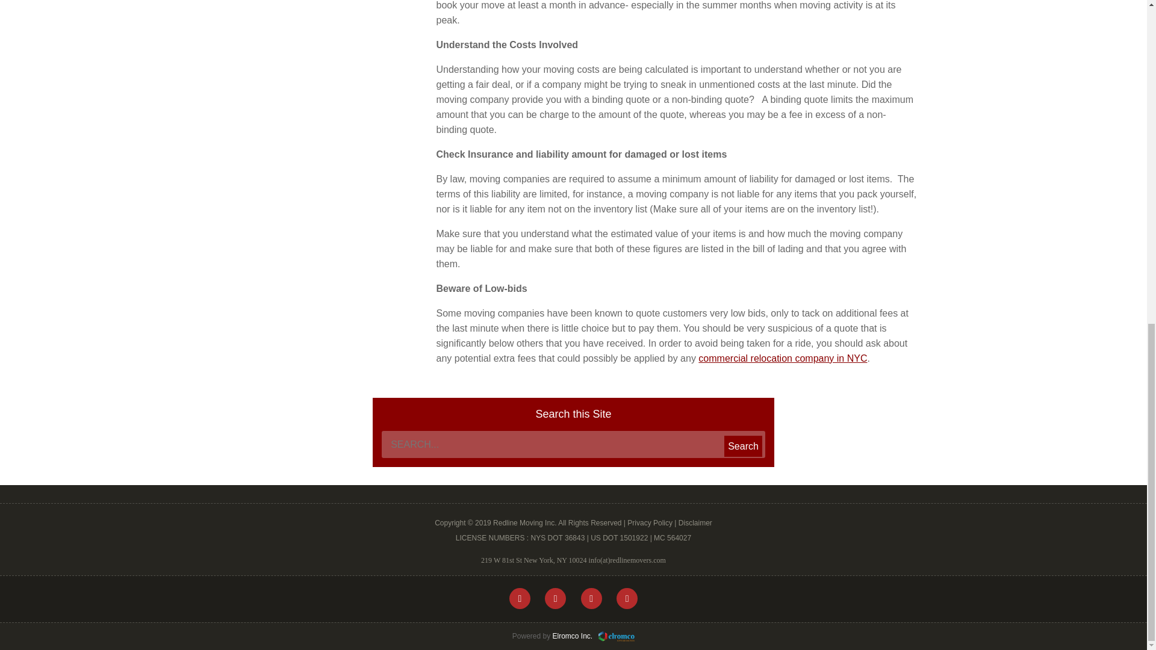 Image resolution: width=1156 pixels, height=650 pixels. What do you see at coordinates (591, 598) in the screenshot?
I see `We are on google plus` at bounding box center [591, 598].